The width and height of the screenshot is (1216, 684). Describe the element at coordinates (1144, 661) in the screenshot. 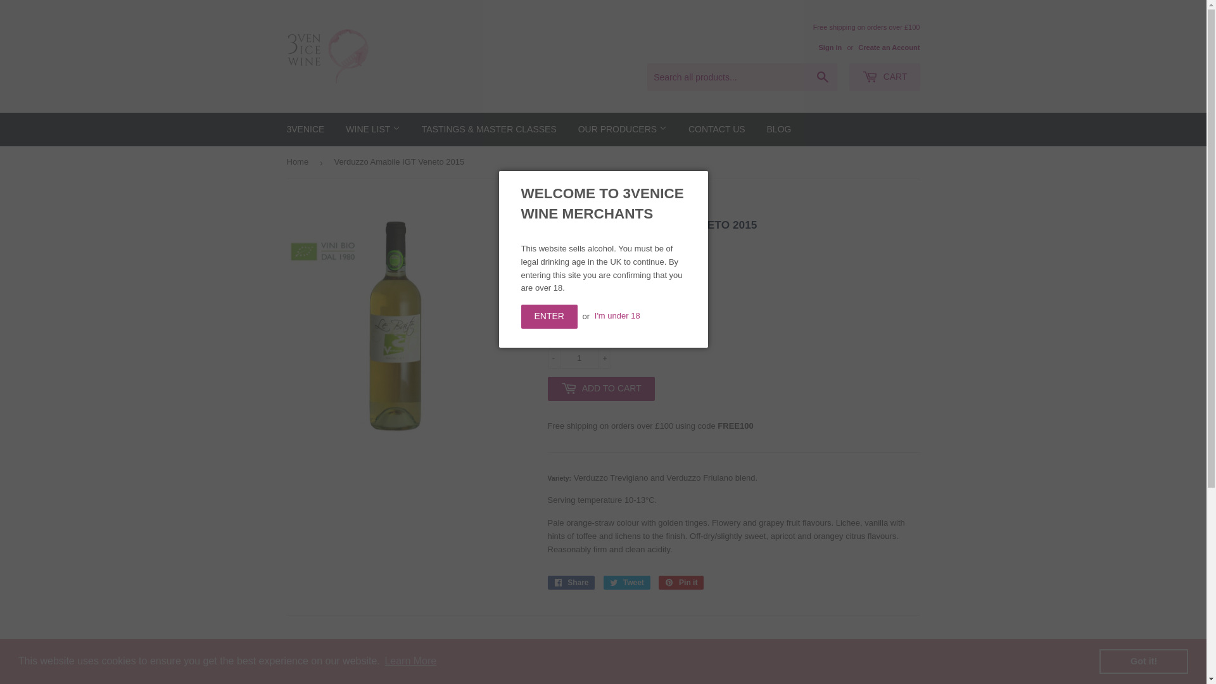

I see `Got it!` at that location.